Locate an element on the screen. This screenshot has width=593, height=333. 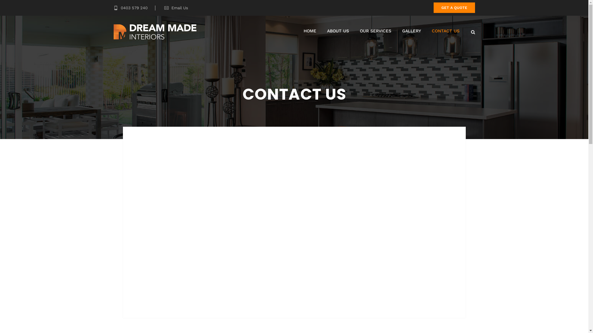
GALLERY is located at coordinates (411, 31).